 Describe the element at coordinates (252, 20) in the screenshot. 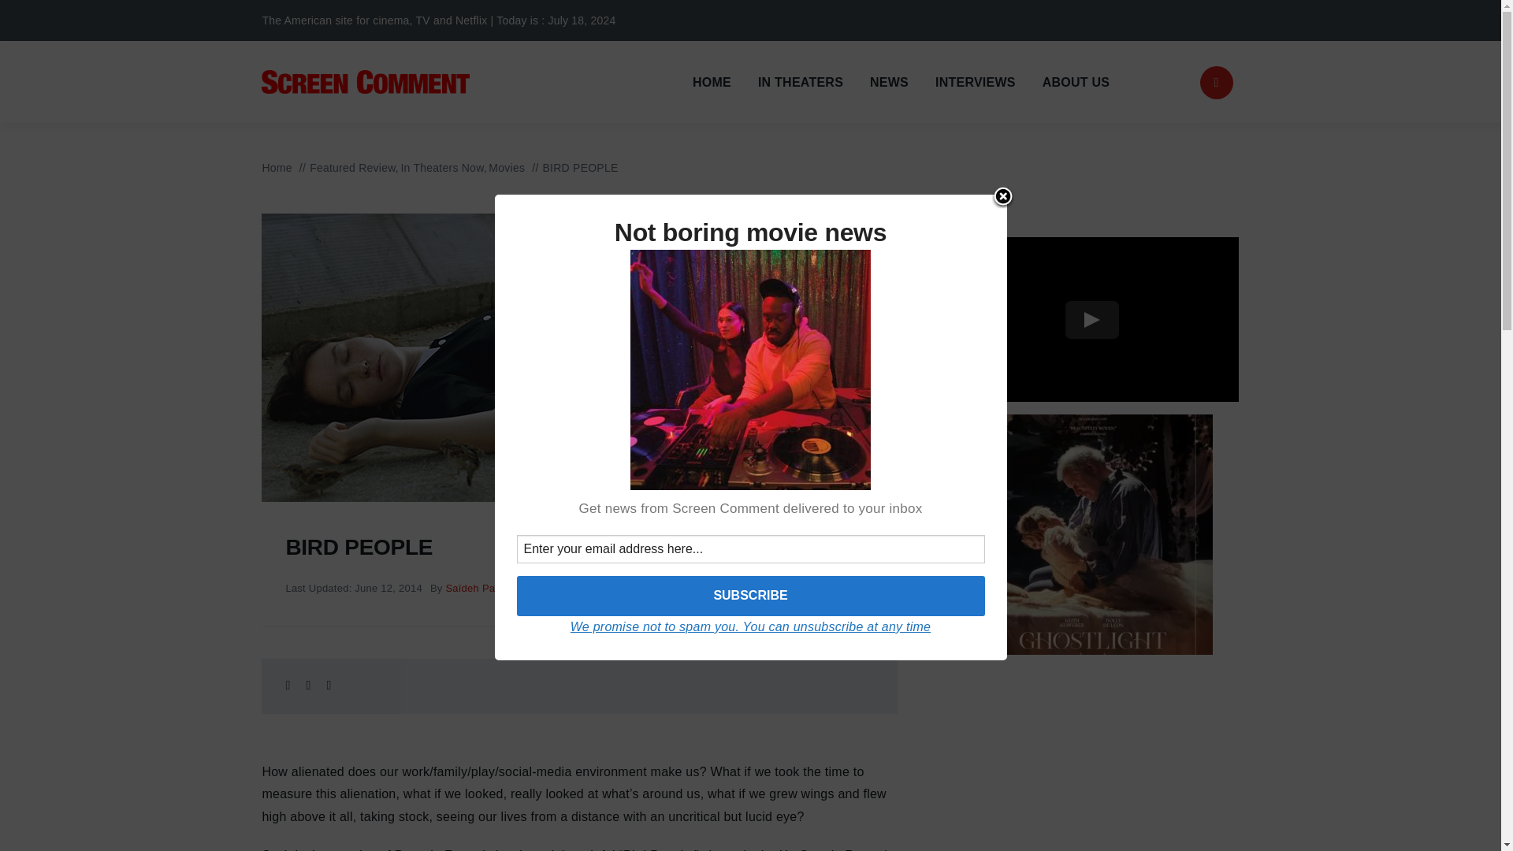

I see `Take Action Now!` at that location.